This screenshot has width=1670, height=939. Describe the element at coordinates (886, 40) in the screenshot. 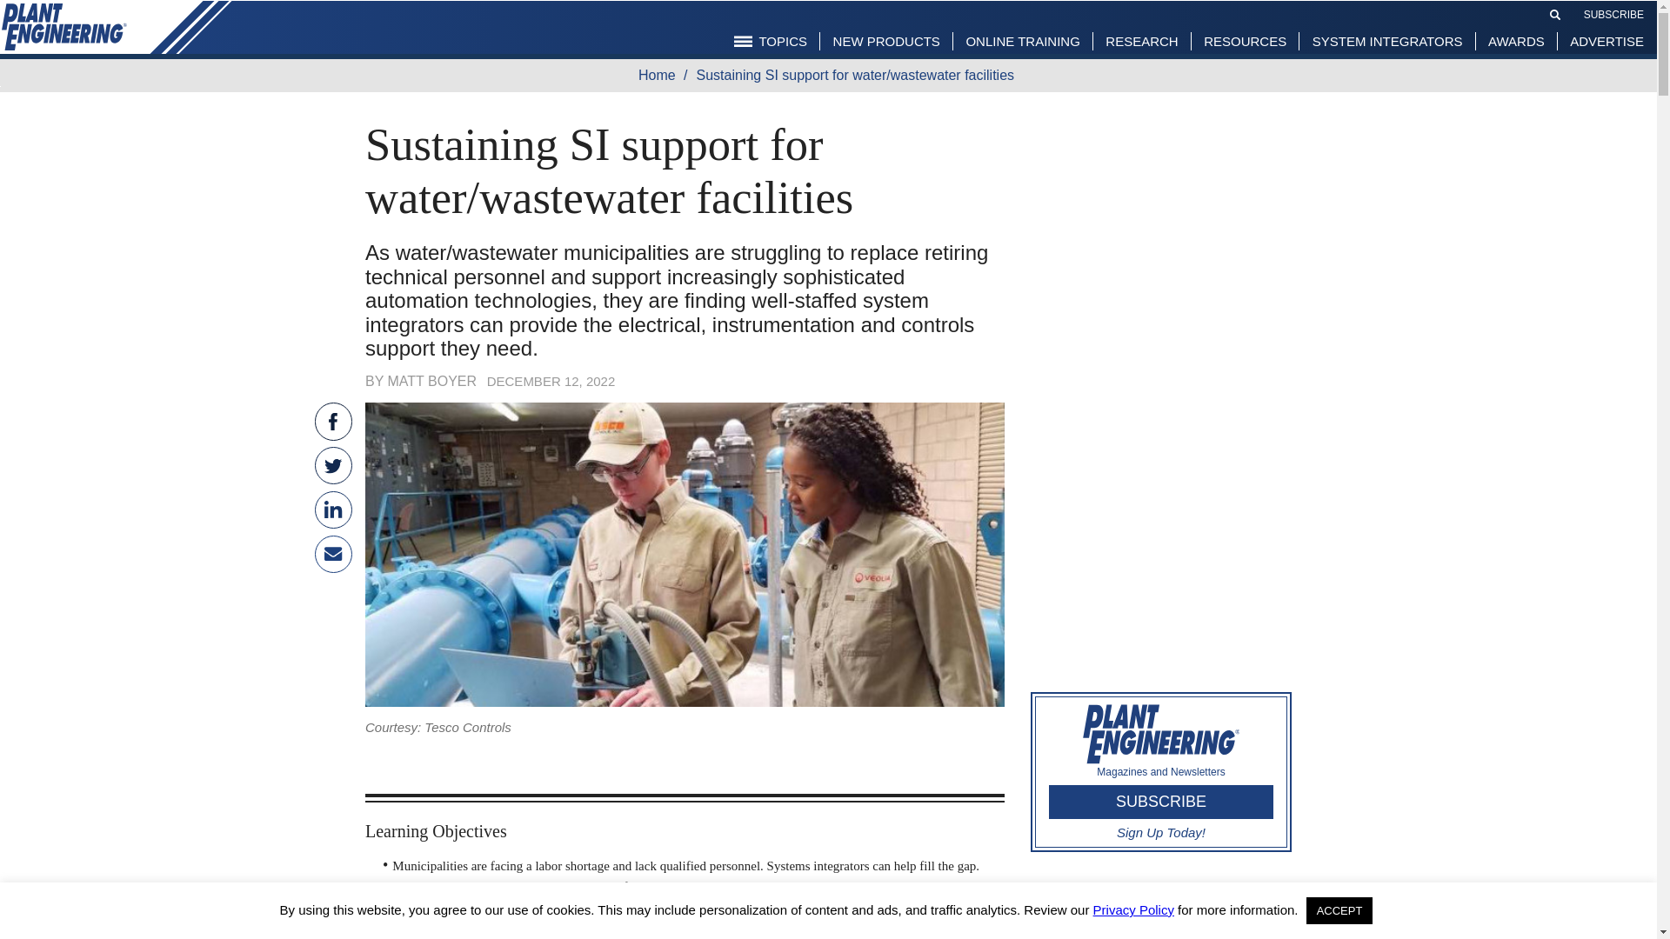

I see `NEW PRODUCTS` at that location.